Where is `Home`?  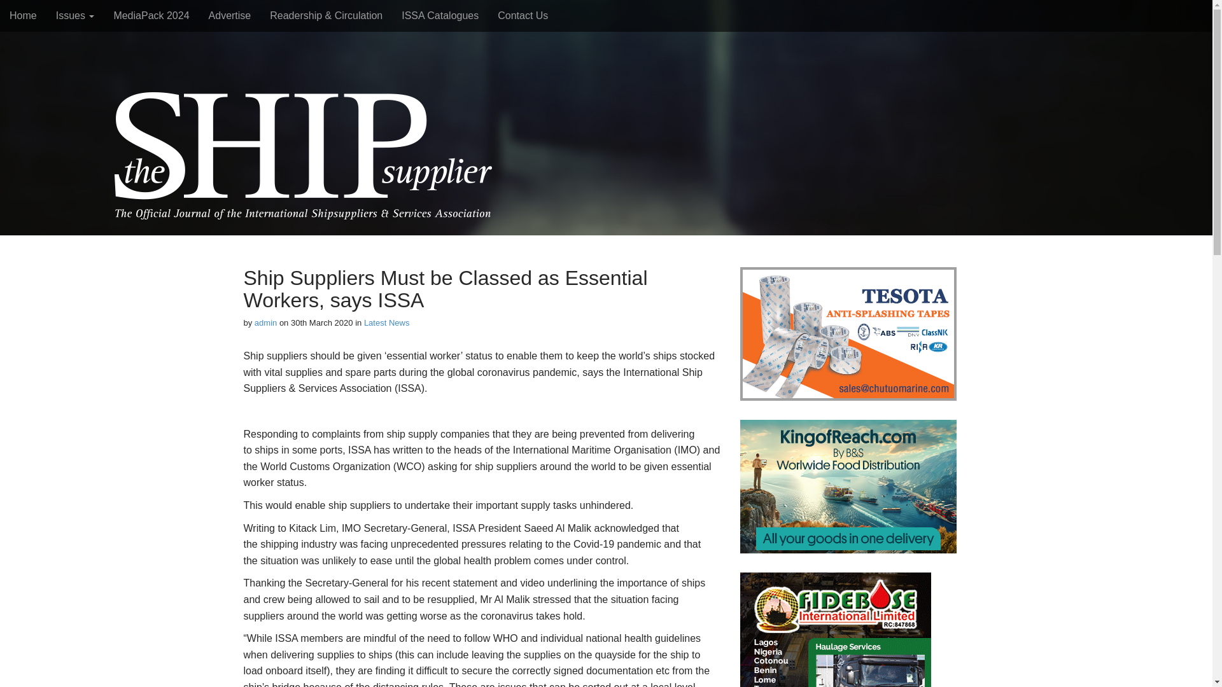 Home is located at coordinates (23, 15).